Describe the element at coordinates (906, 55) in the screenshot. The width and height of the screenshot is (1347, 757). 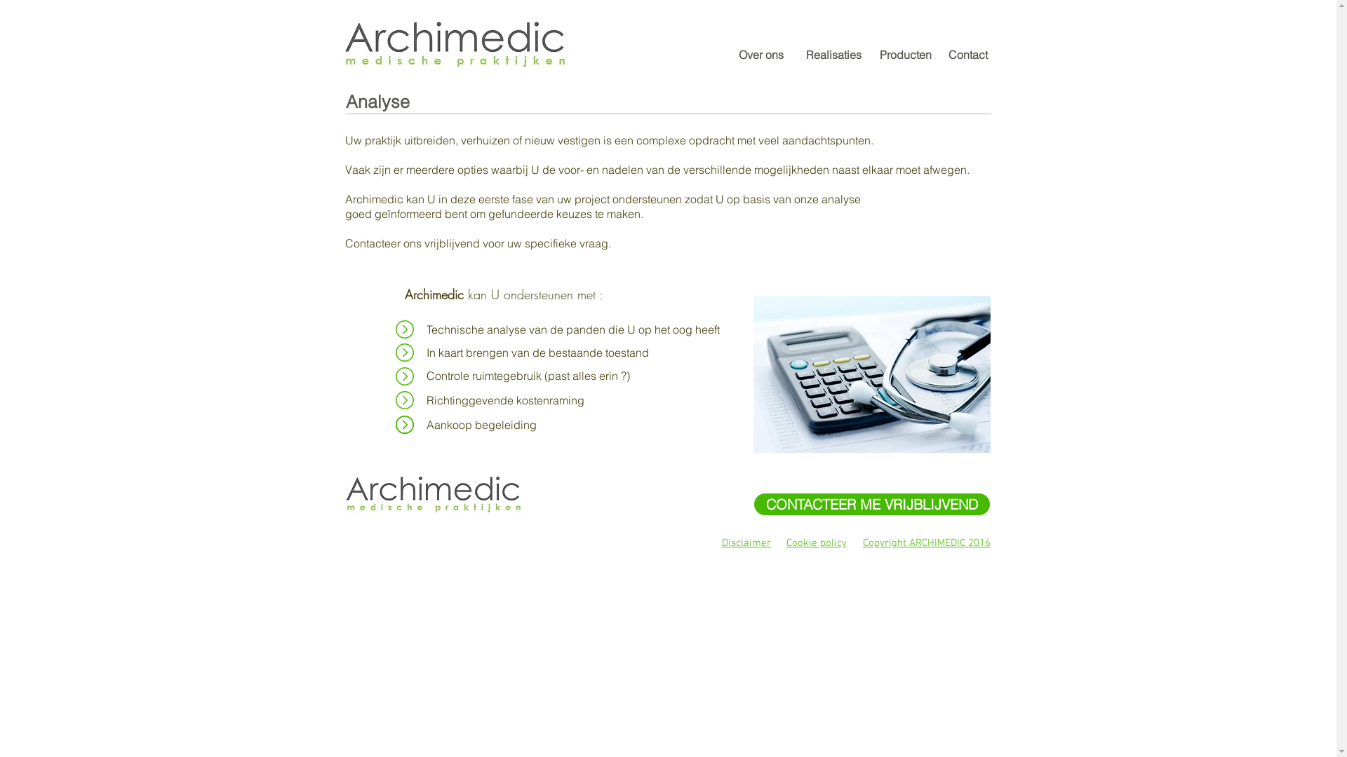
I see `Producten` at that location.